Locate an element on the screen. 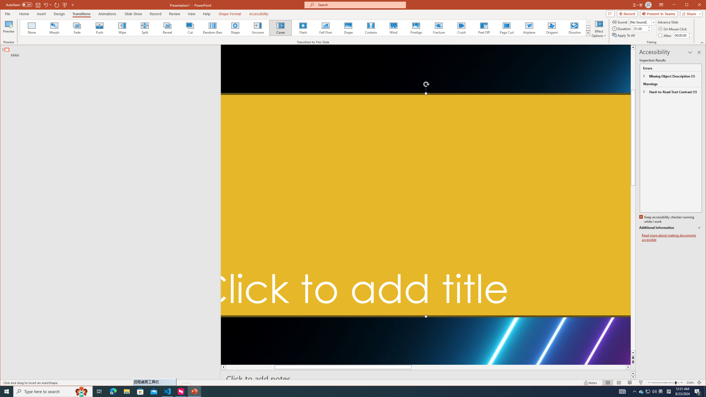 The height and width of the screenshot is (397, 706). Title TextBox is located at coordinates (426, 205).